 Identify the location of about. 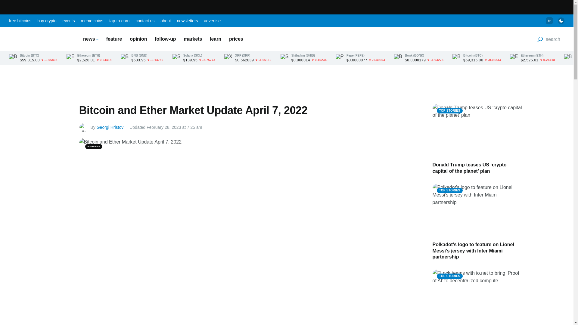
(166, 20).